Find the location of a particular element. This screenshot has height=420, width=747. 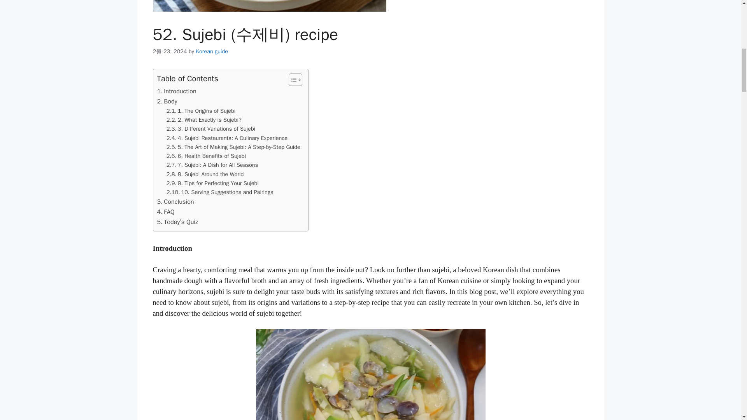

10. Serving Suggestions and Pairings is located at coordinates (220, 192).